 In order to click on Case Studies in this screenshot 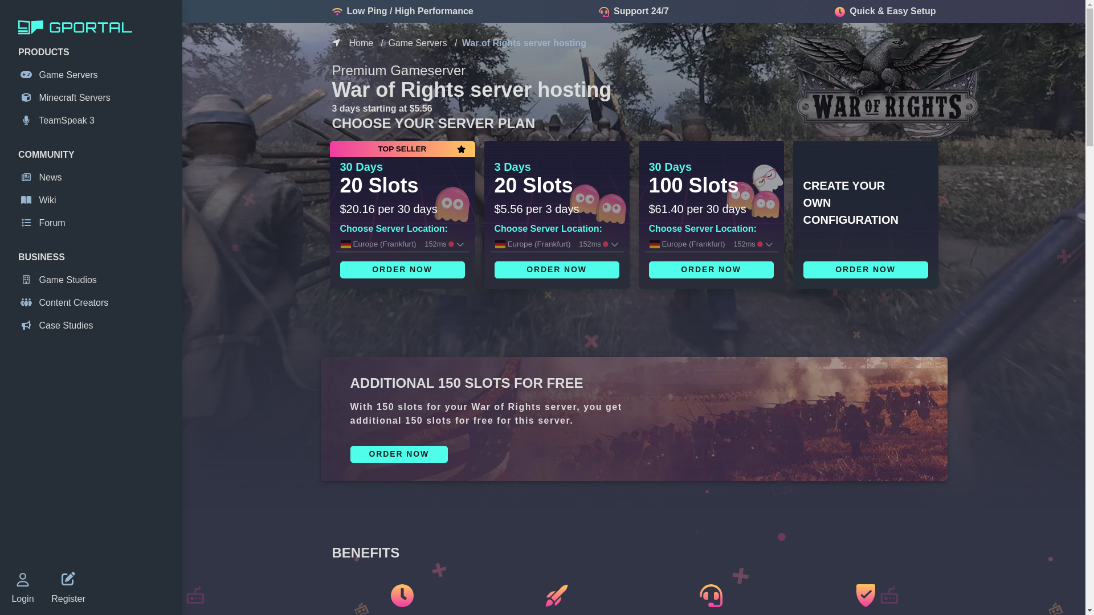, I will do `click(93, 326)`.